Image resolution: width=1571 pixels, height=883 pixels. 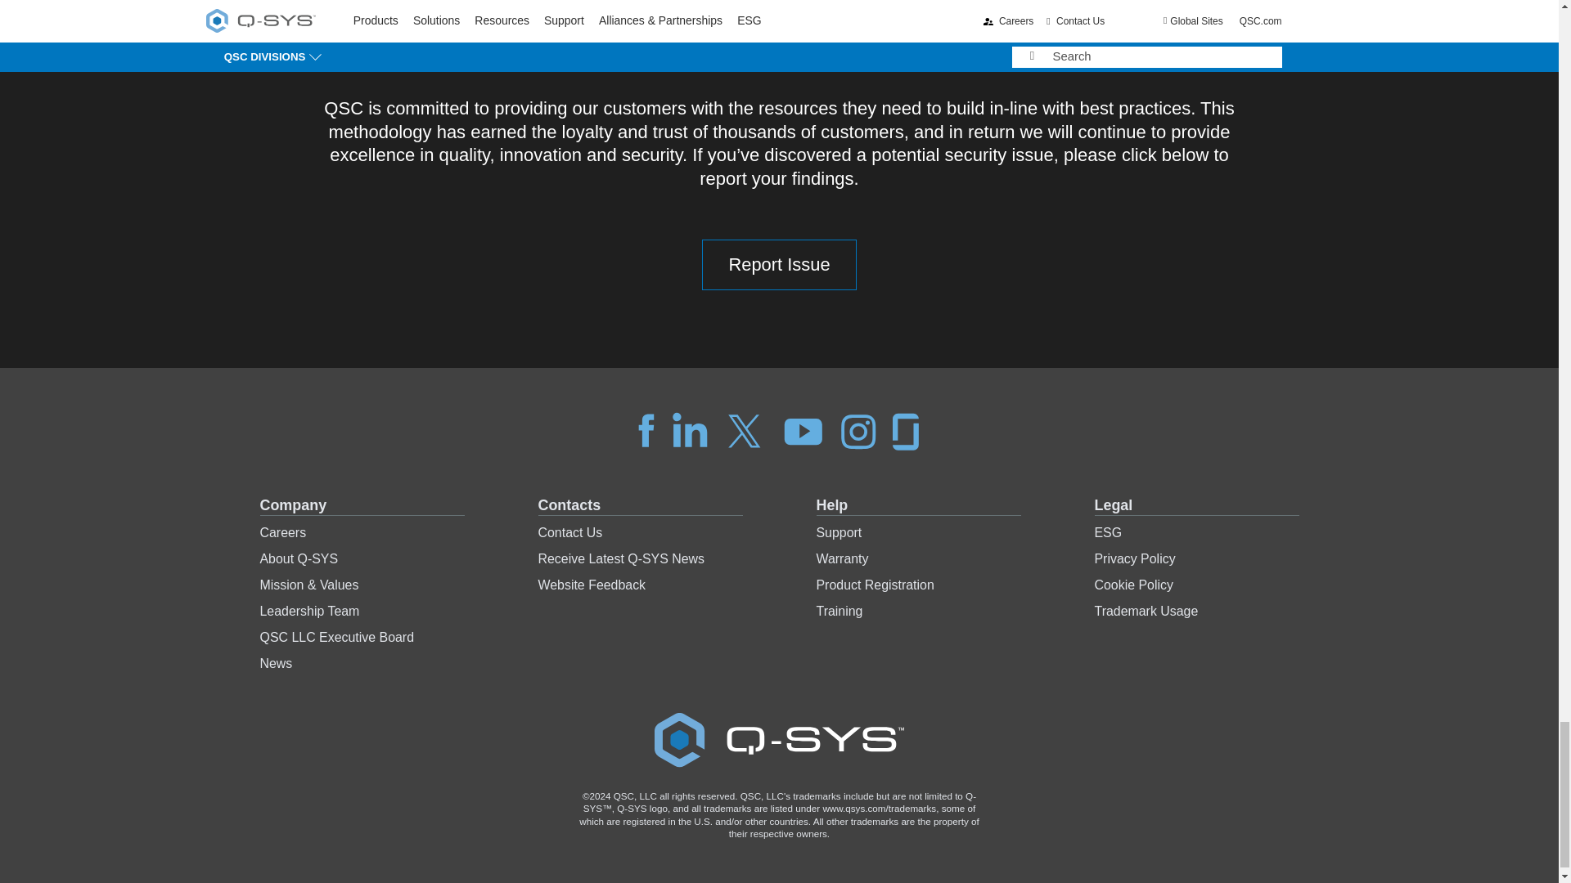 What do you see at coordinates (858, 430) in the screenshot?
I see `Instagram logo` at bounding box center [858, 430].